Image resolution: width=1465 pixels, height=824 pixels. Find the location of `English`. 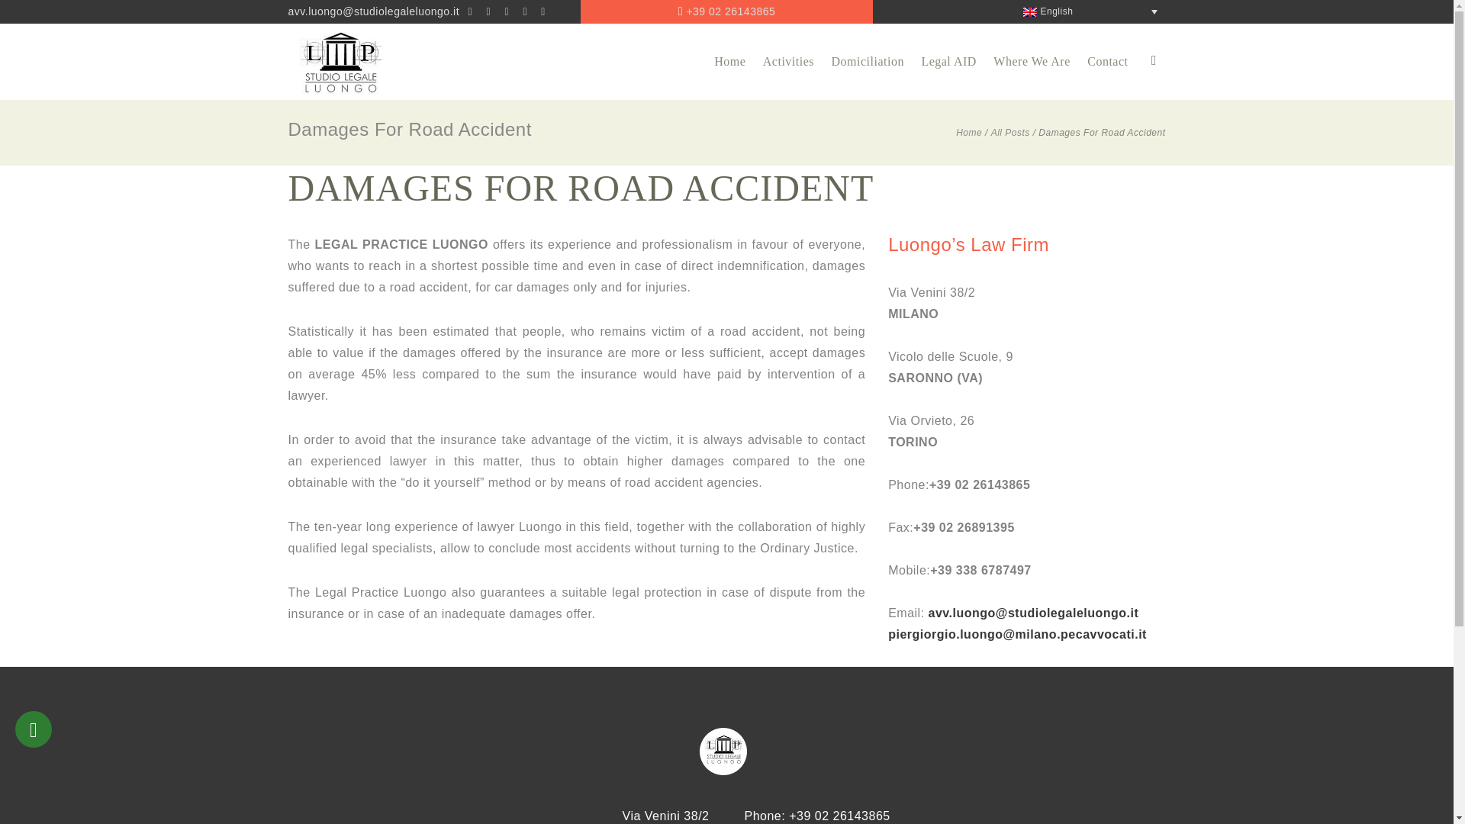

English is located at coordinates (1087, 12).